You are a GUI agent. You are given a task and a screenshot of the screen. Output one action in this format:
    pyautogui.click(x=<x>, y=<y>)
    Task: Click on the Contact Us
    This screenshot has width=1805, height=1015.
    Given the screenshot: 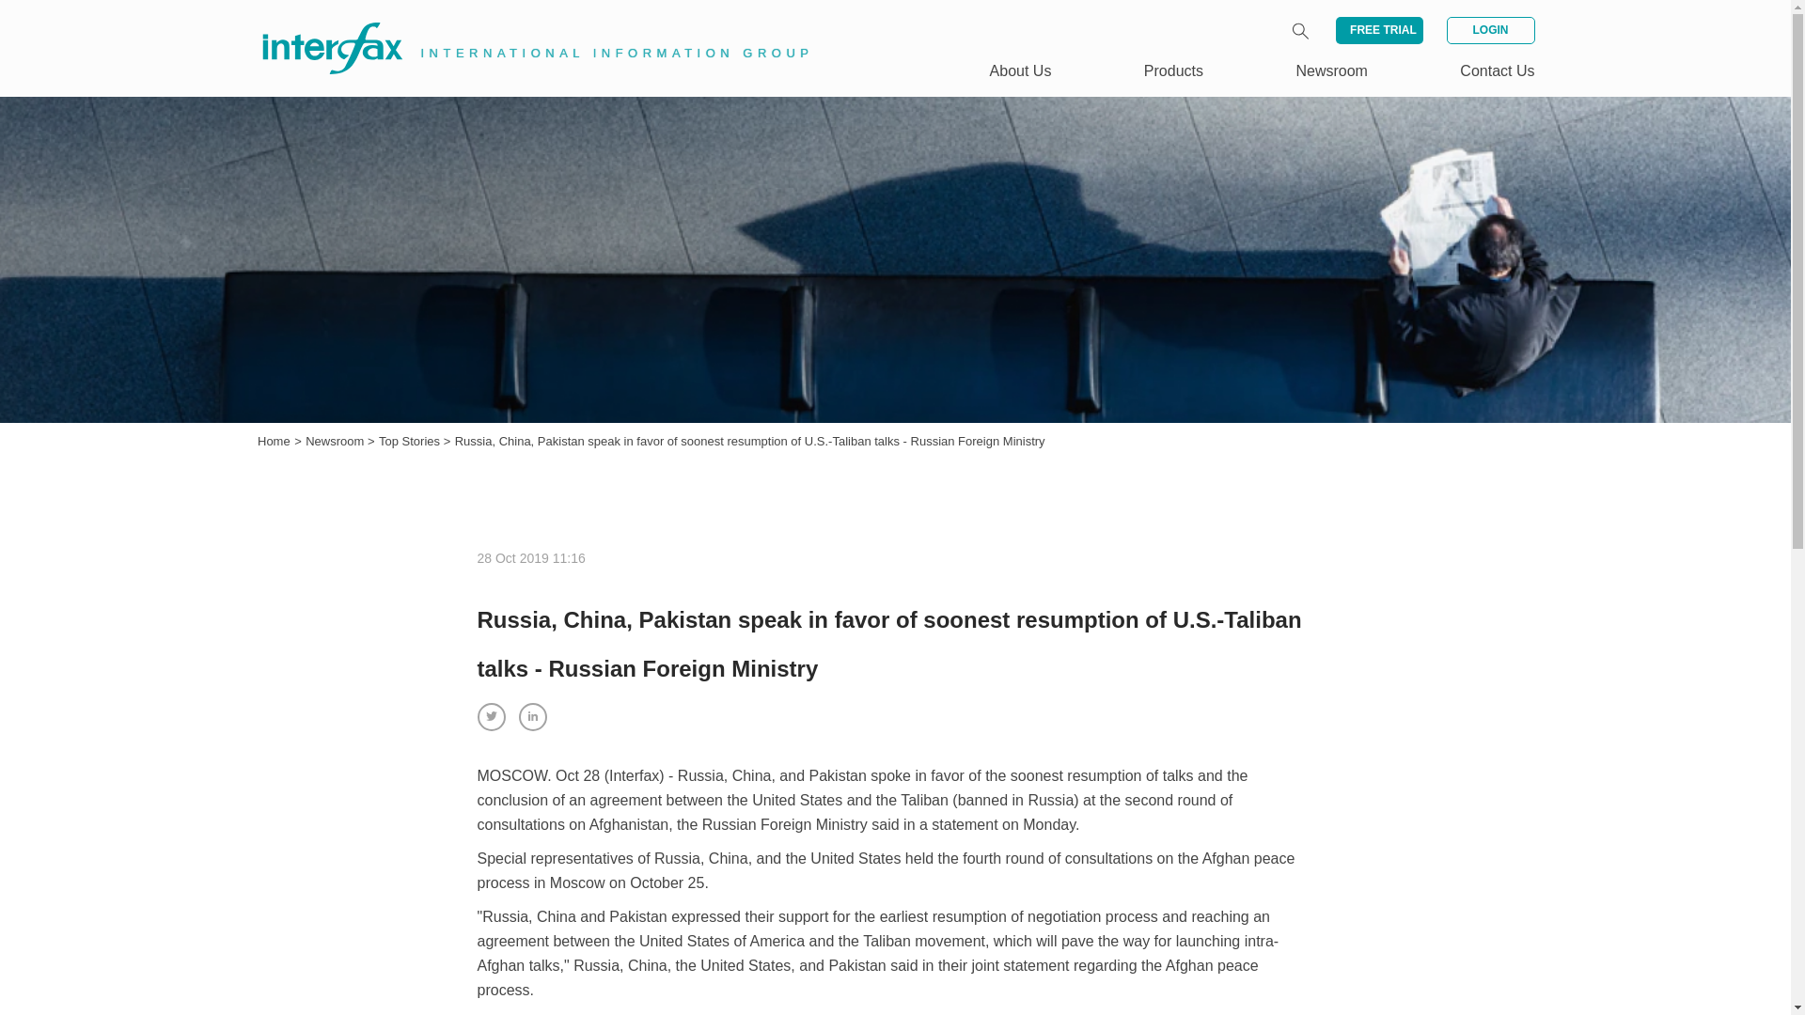 What is the action you would take?
    pyautogui.click(x=1497, y=70)
    